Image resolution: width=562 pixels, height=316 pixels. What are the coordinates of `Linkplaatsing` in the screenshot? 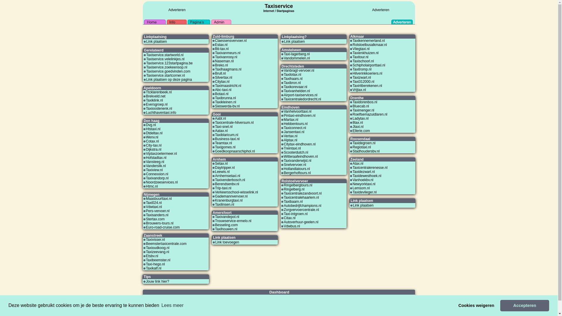 It's located at (152, 297).